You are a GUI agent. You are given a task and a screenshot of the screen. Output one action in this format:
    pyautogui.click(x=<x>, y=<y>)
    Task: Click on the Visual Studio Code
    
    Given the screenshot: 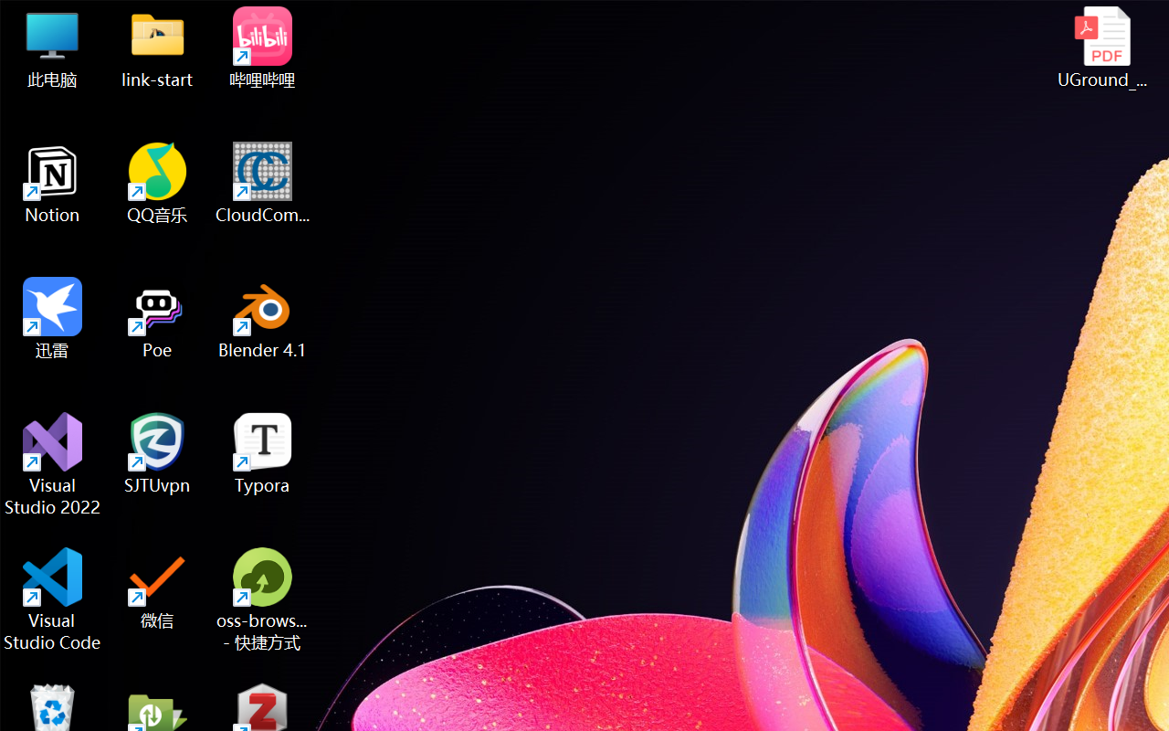 What is the action you would take?
    pyautogui.click(x=53, y=599)
    